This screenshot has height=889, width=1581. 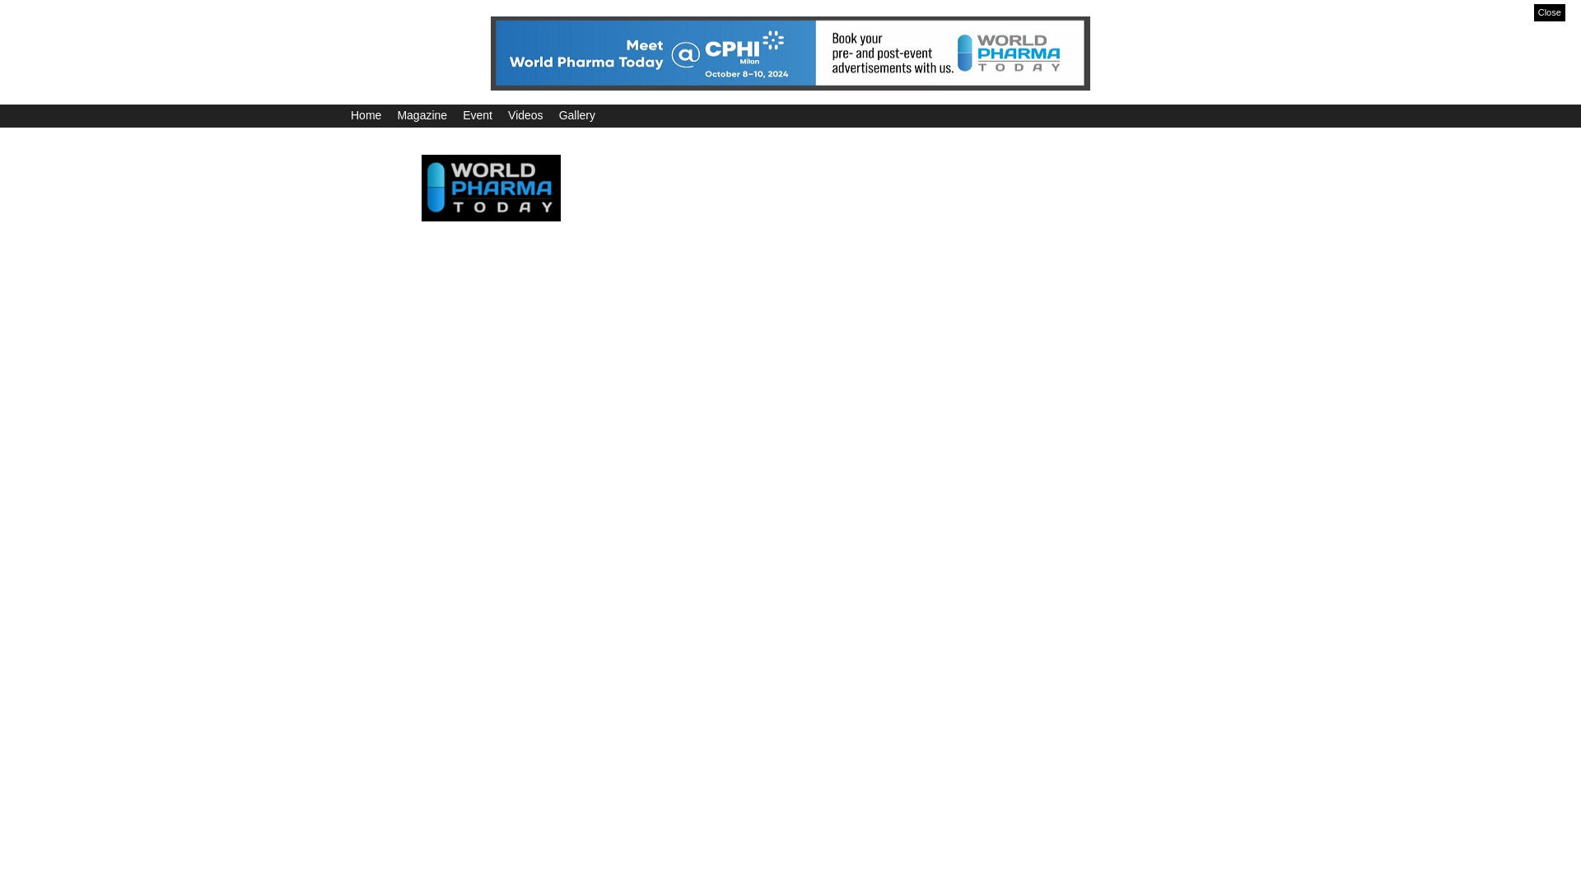 What do you see at coordinates (422, 114) in the screenshot?
I see `Magazine` at bounding box center [422, 114].